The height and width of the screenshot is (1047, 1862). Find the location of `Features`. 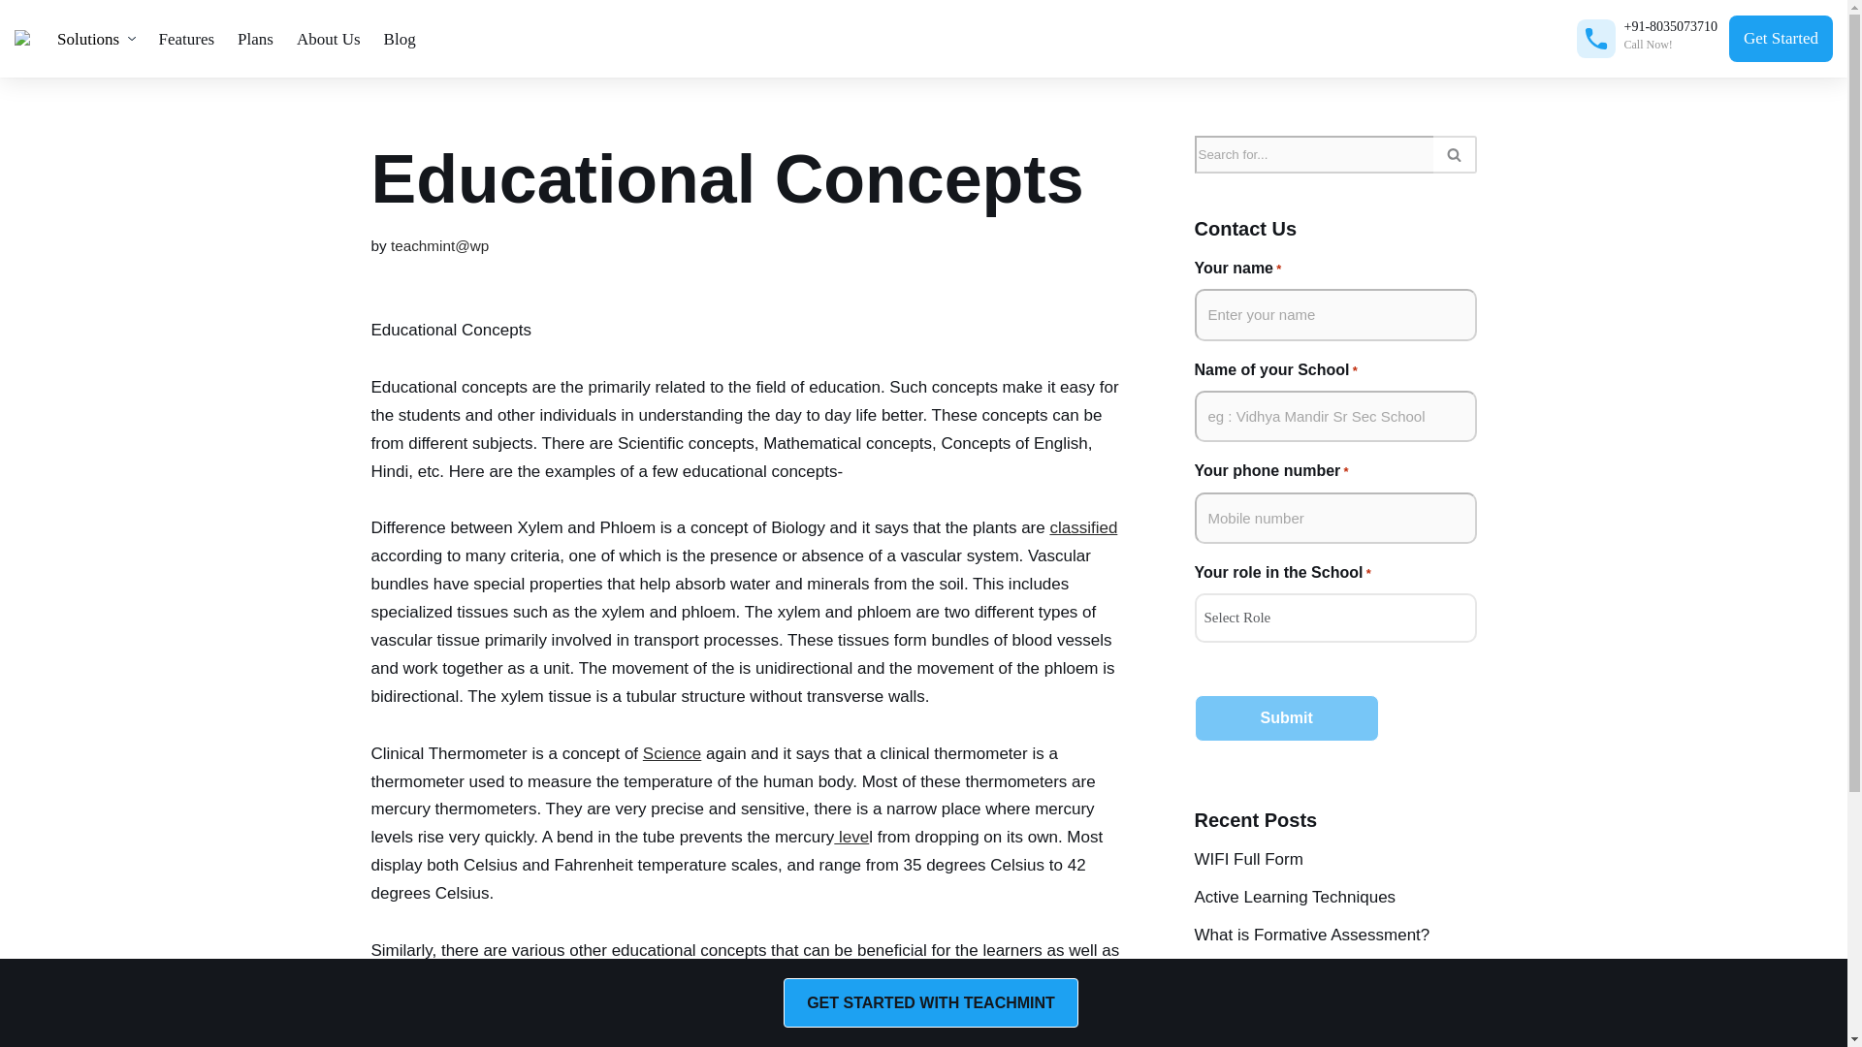

Features is located at coordinates (186, 39).